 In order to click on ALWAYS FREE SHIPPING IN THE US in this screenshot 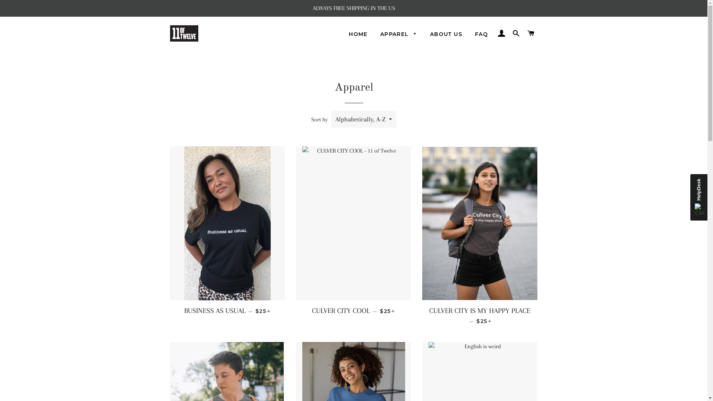, I will do `click(354, 8)`.